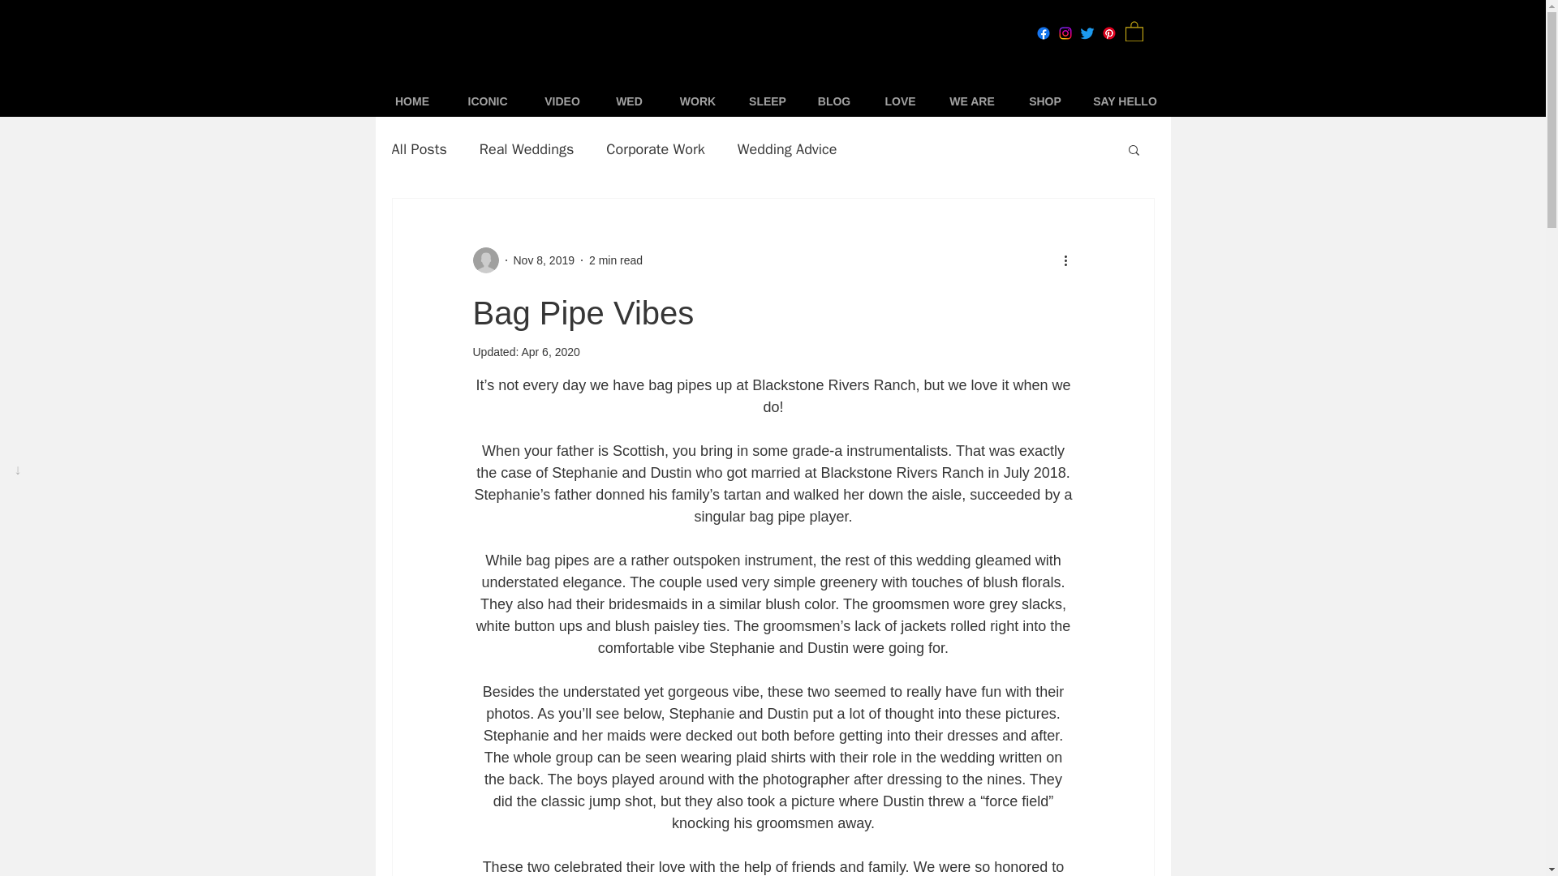 The height and width of the screenshot is (876, 1558). Describe the element at coordinates (615, 260) in the screenshot. I see `2 min read` at that location.